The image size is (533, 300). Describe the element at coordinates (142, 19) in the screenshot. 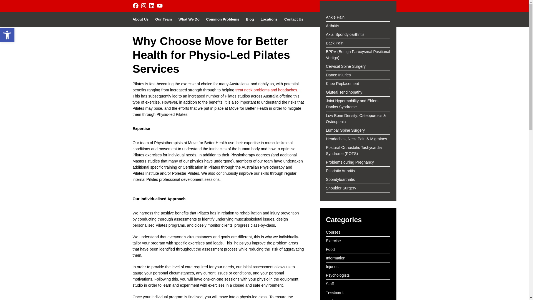

I see `About Us` at that location.